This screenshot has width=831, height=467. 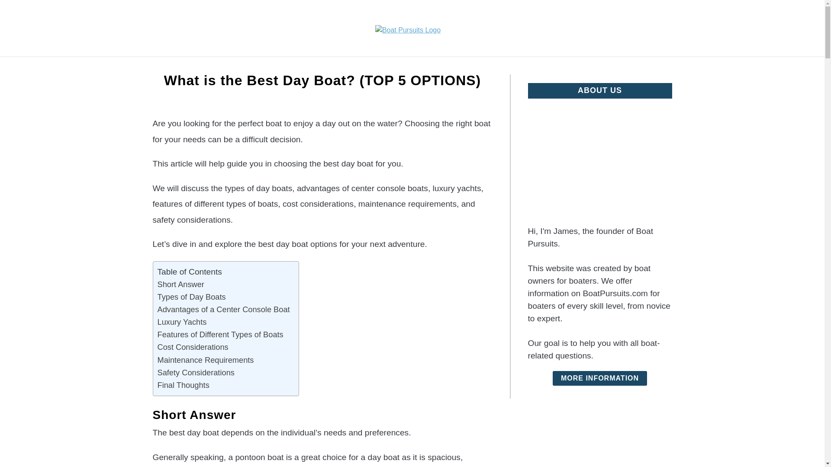 I want to click on Types of Day Boats, so click(x=192, y=297).